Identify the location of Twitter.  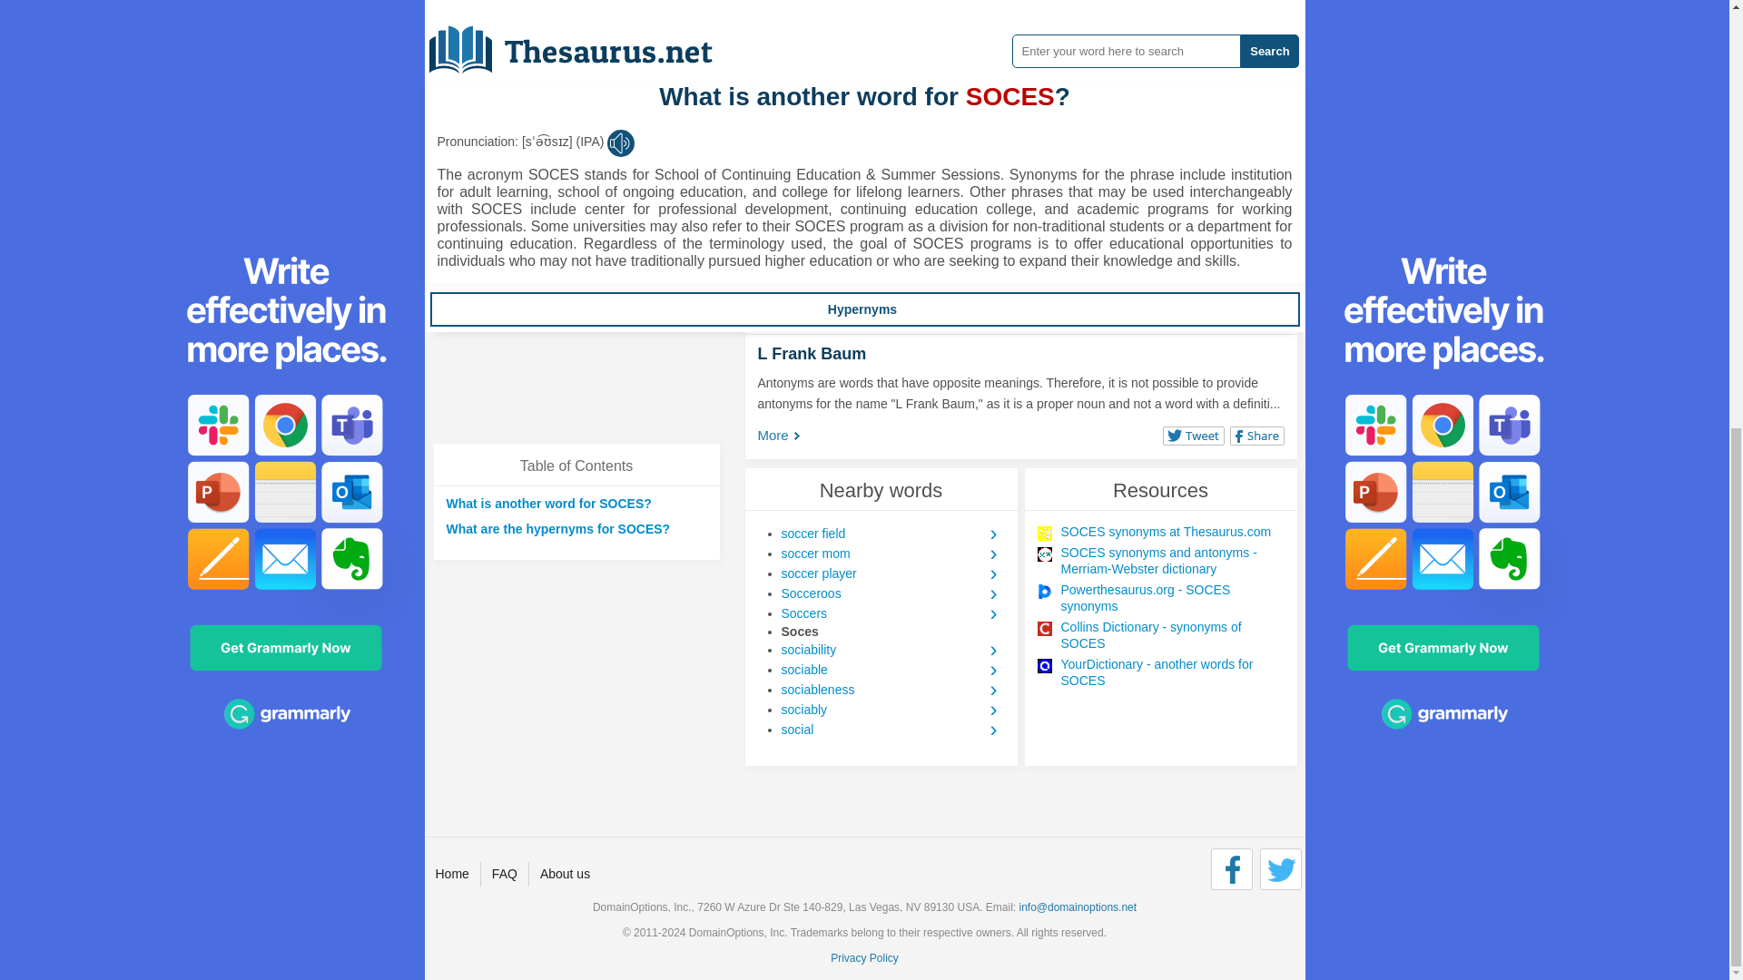
(1281, 869).